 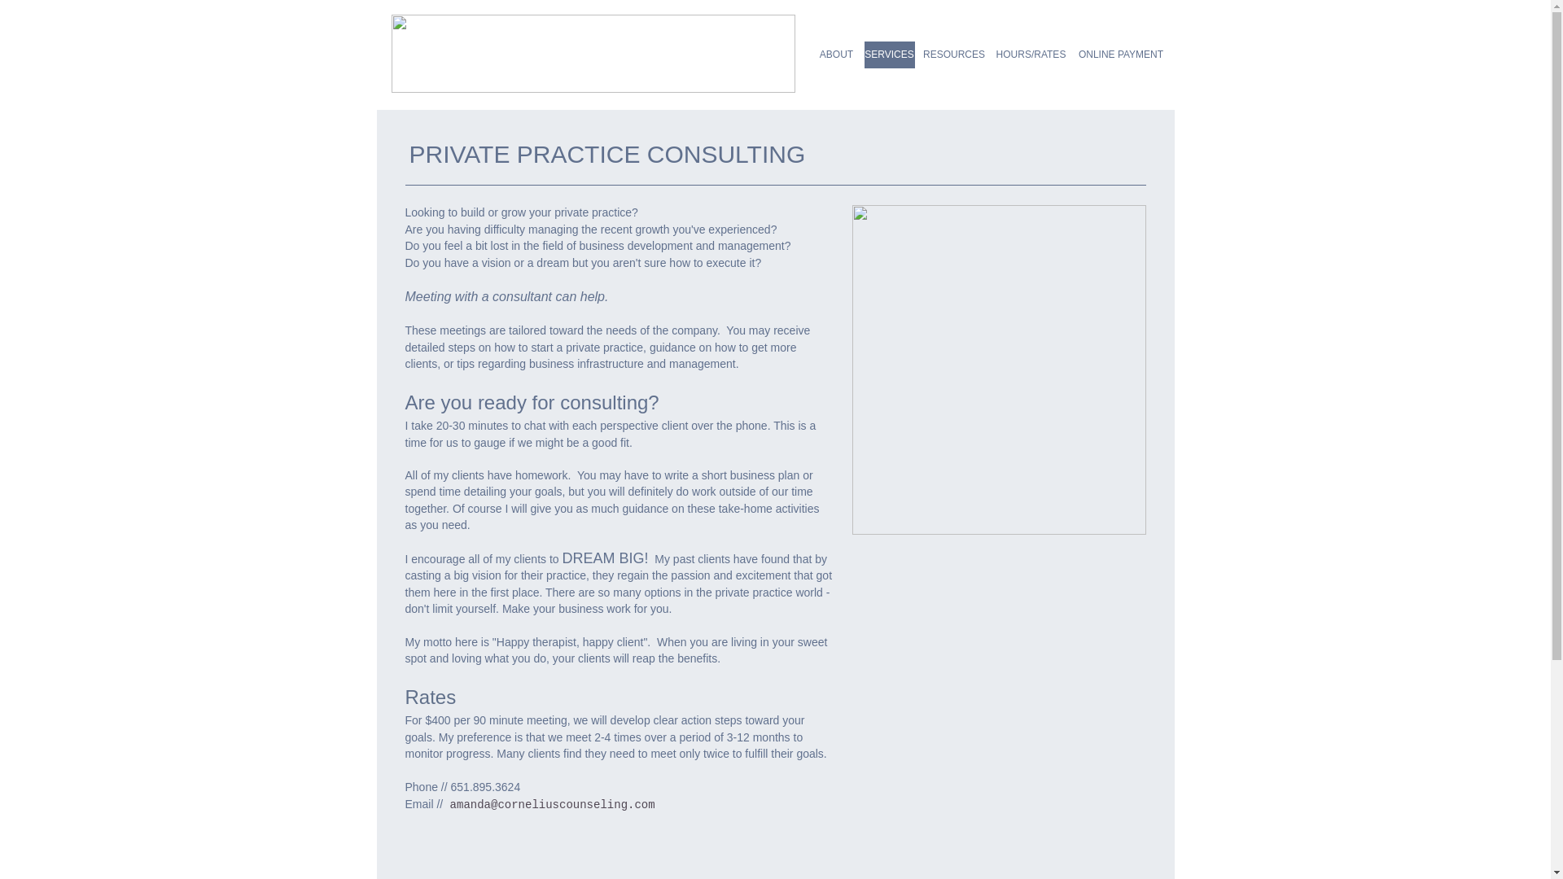 What do you see at coordinates (593, 54) in the screenshot?
I see `CorneliusCounselingTaglineSmall.jpg` at bounding box center [593, 54].